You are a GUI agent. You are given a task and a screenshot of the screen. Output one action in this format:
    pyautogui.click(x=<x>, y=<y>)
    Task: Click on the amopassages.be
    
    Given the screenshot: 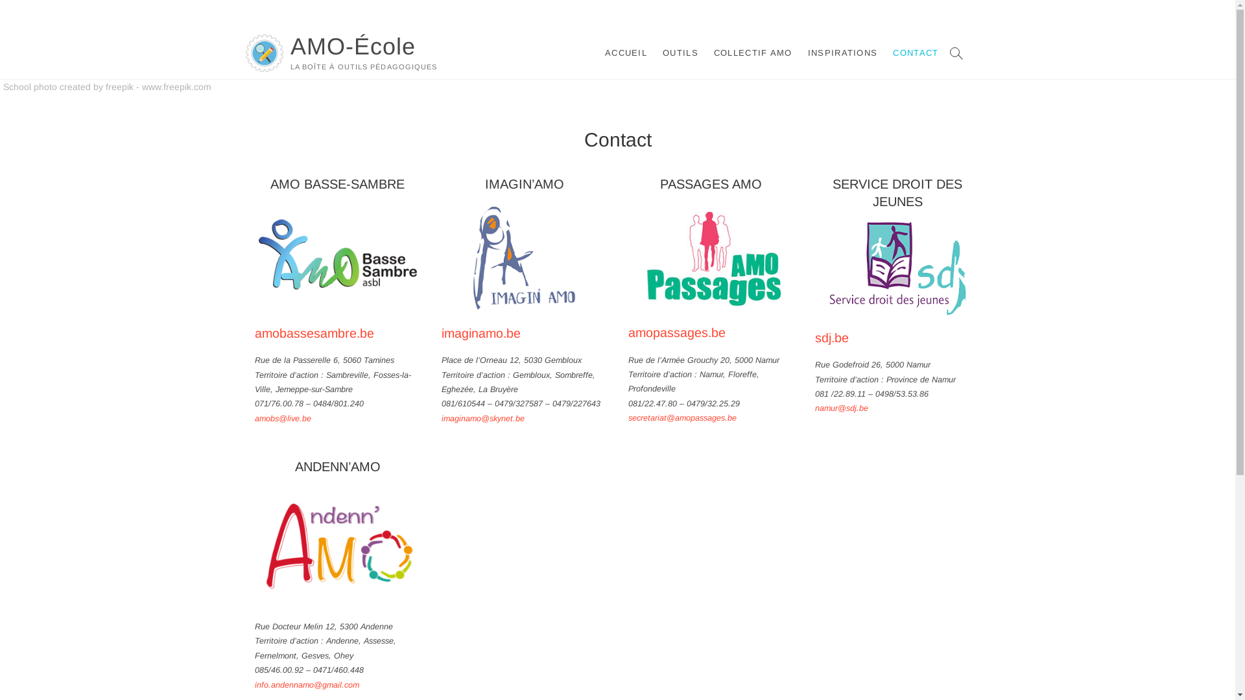 What is the action you would take?
    pyautogui.click(x=677, y=332)
    